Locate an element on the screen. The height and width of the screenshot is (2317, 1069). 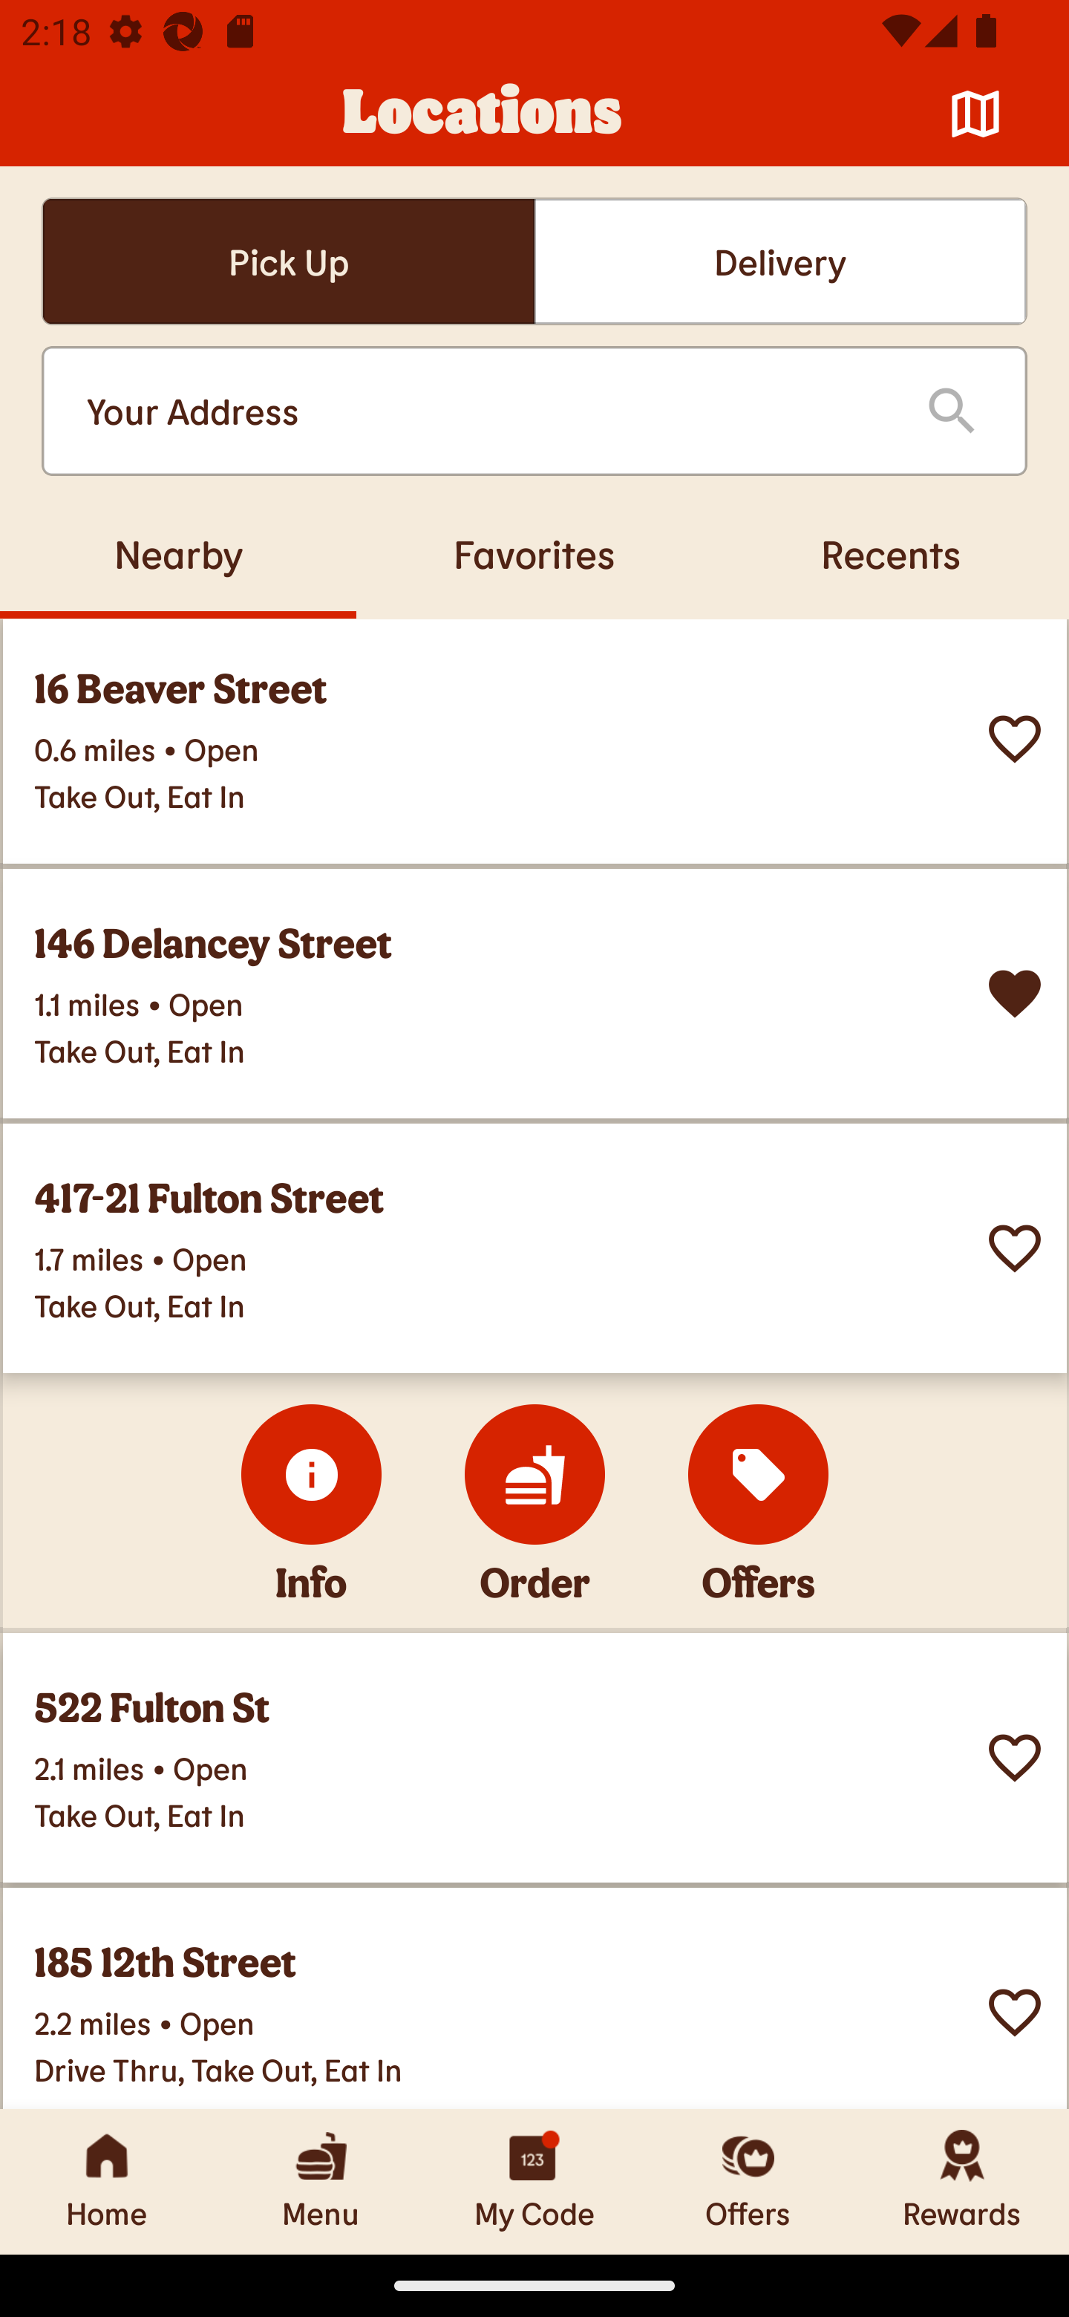
Delivery Delivery Delivery is located at coordinates (780, 261).